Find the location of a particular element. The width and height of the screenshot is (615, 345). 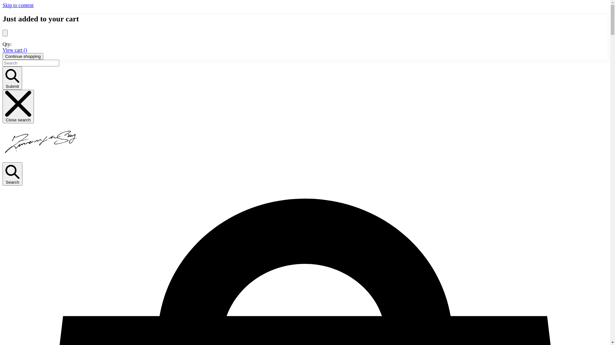

Submit is located at coordinates (12, 78).